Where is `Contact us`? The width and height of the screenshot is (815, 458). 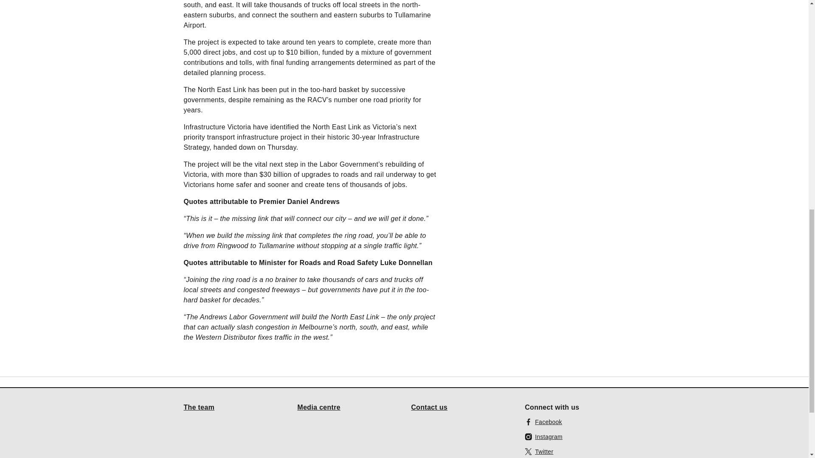
Contact us is located at coordinates (429, 407).